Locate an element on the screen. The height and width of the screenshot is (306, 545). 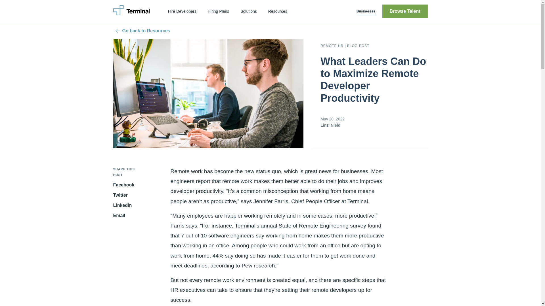
Hiring Plans is located at coordinates (219, 11).